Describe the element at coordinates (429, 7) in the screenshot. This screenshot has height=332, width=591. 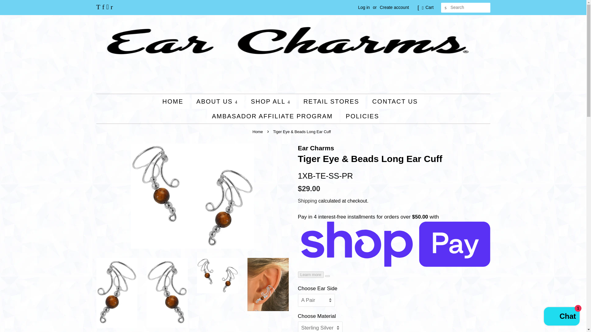
I see `Cart` at that location.